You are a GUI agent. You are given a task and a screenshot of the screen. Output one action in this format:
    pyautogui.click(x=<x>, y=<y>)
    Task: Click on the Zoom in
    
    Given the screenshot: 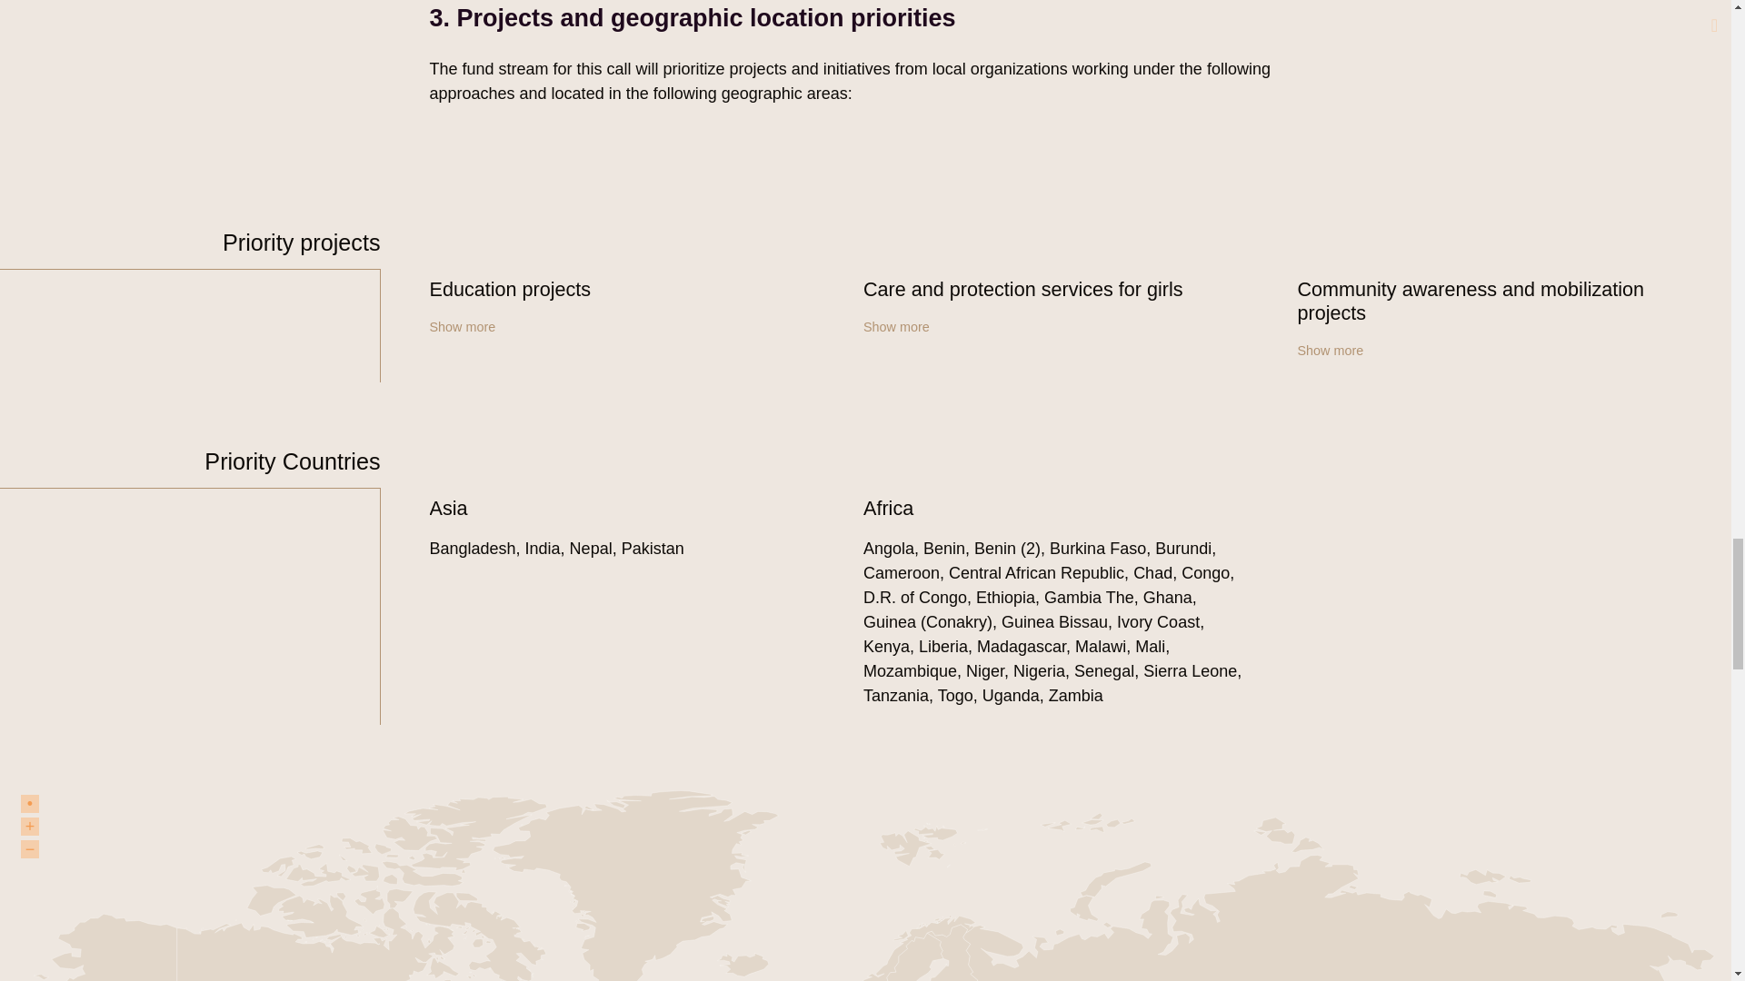 What is the action you would take?
    pyautogui.click(x=29, y=827)
    